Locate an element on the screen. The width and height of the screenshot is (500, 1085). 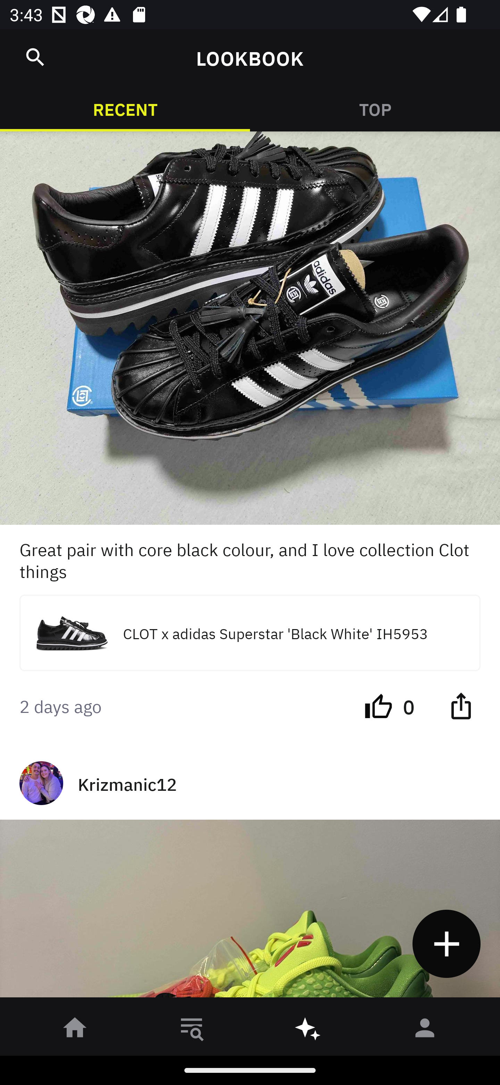
 is located at coordinates (35, 57).